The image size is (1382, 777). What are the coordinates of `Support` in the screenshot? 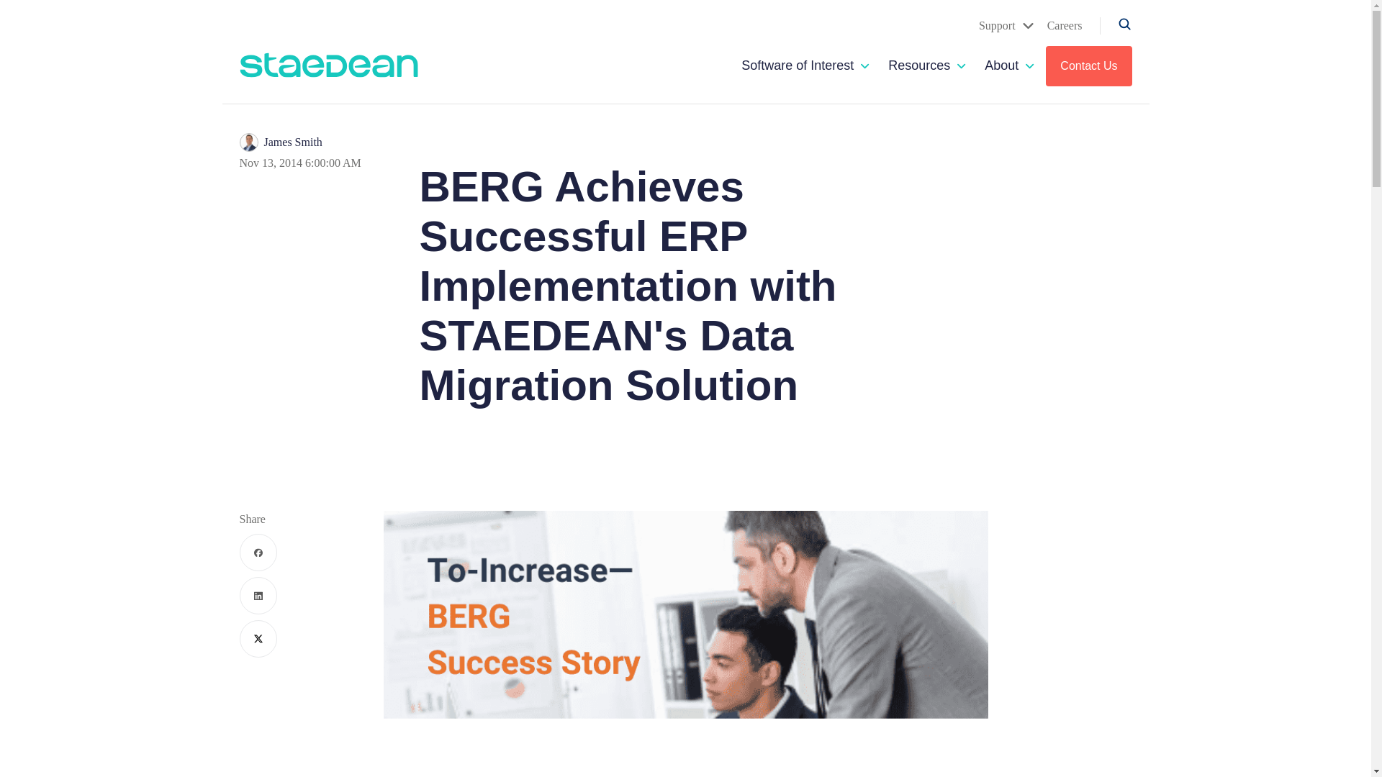 It's located at (1006, 25).